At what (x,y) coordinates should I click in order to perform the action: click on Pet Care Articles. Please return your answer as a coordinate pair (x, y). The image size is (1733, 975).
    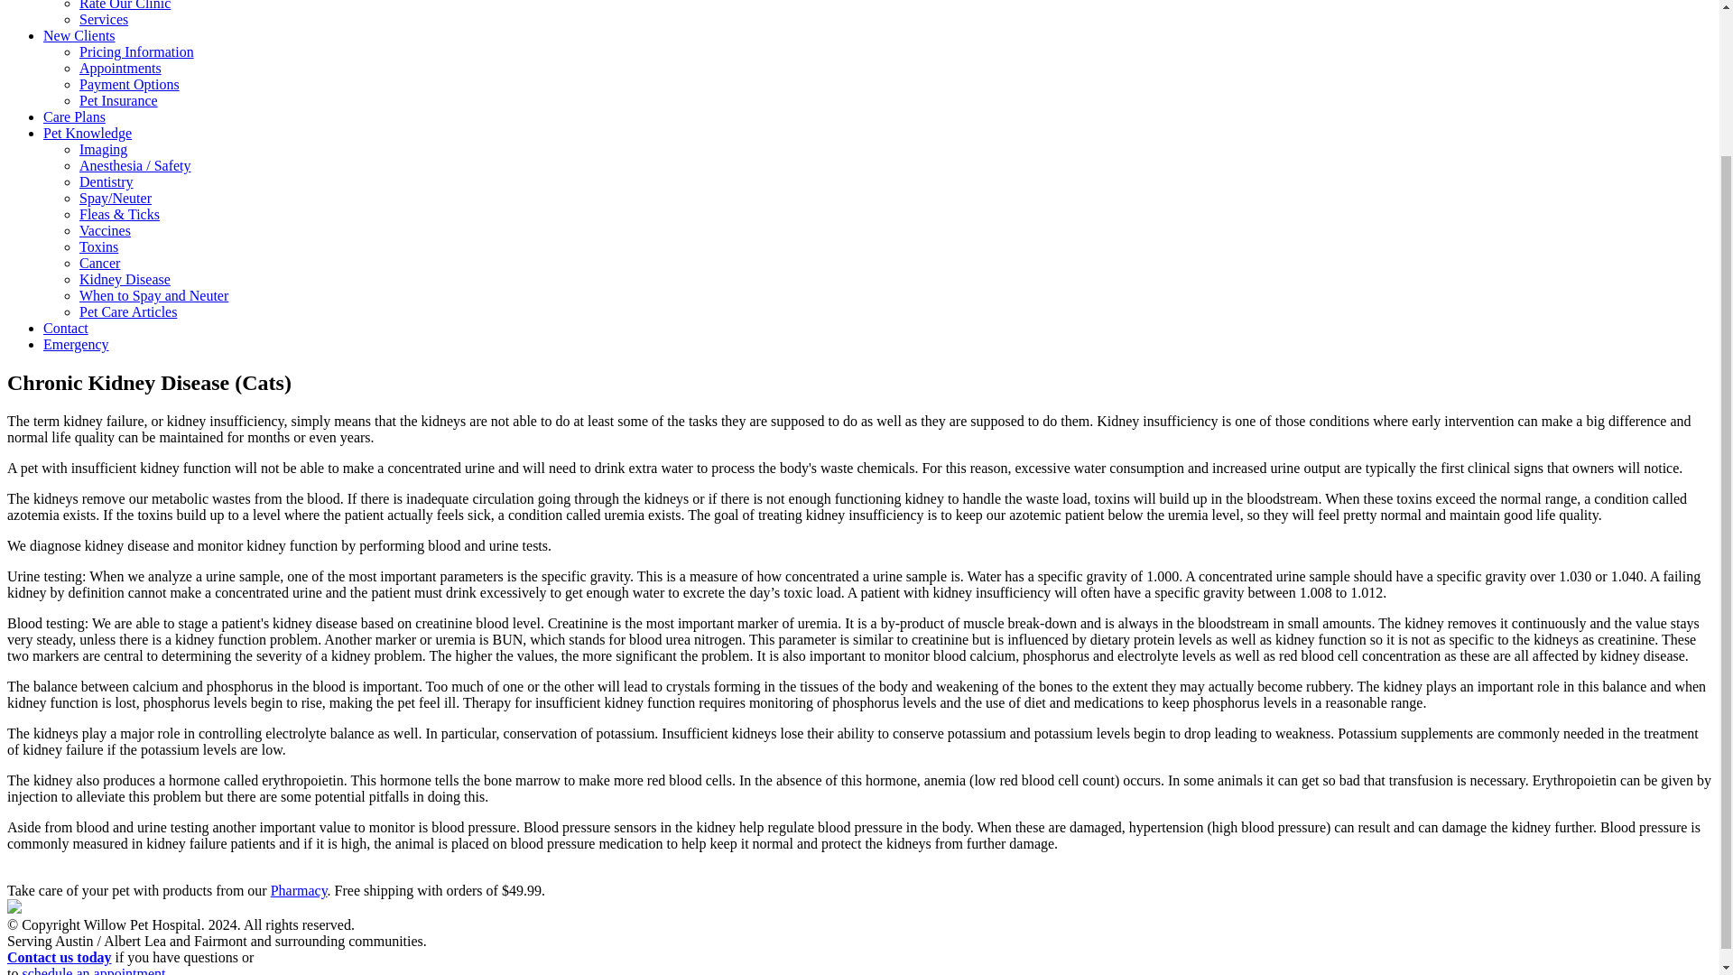
    Looking at the image, I should click on (128, 311).